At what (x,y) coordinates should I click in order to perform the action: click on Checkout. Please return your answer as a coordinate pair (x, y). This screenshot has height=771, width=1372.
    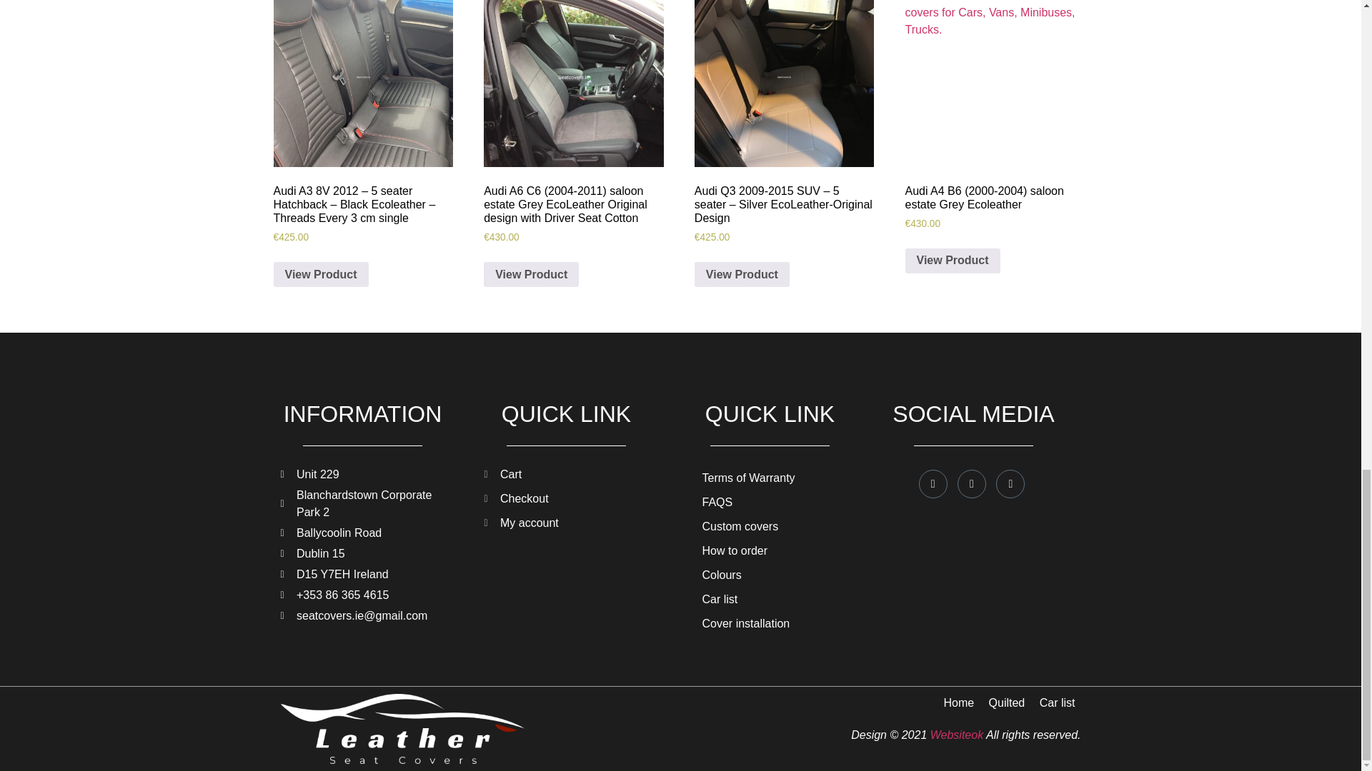
    Looking at the image, I should click on (566, 498).